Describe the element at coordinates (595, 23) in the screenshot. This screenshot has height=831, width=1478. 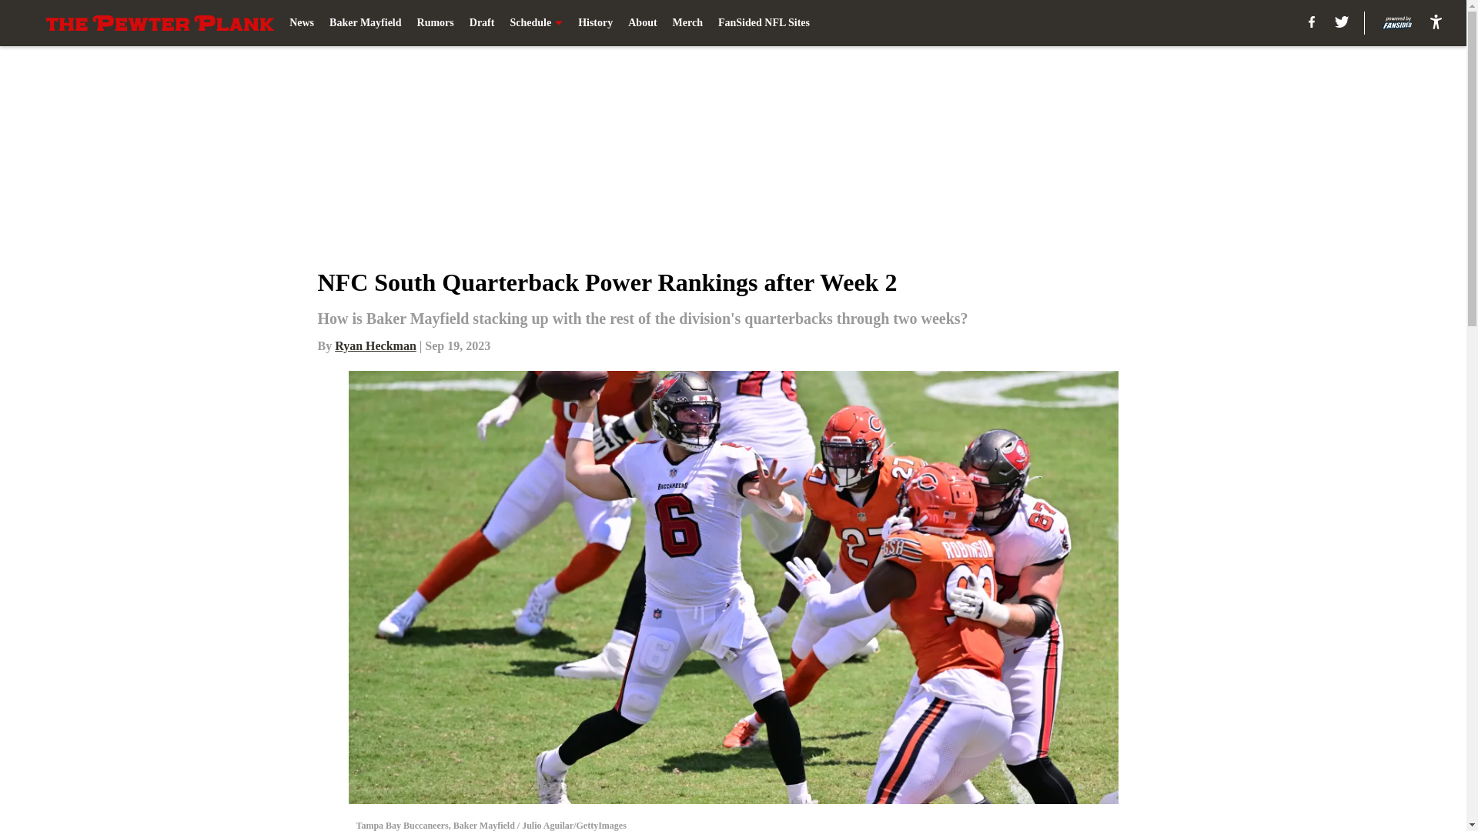
I see `History` at that location.